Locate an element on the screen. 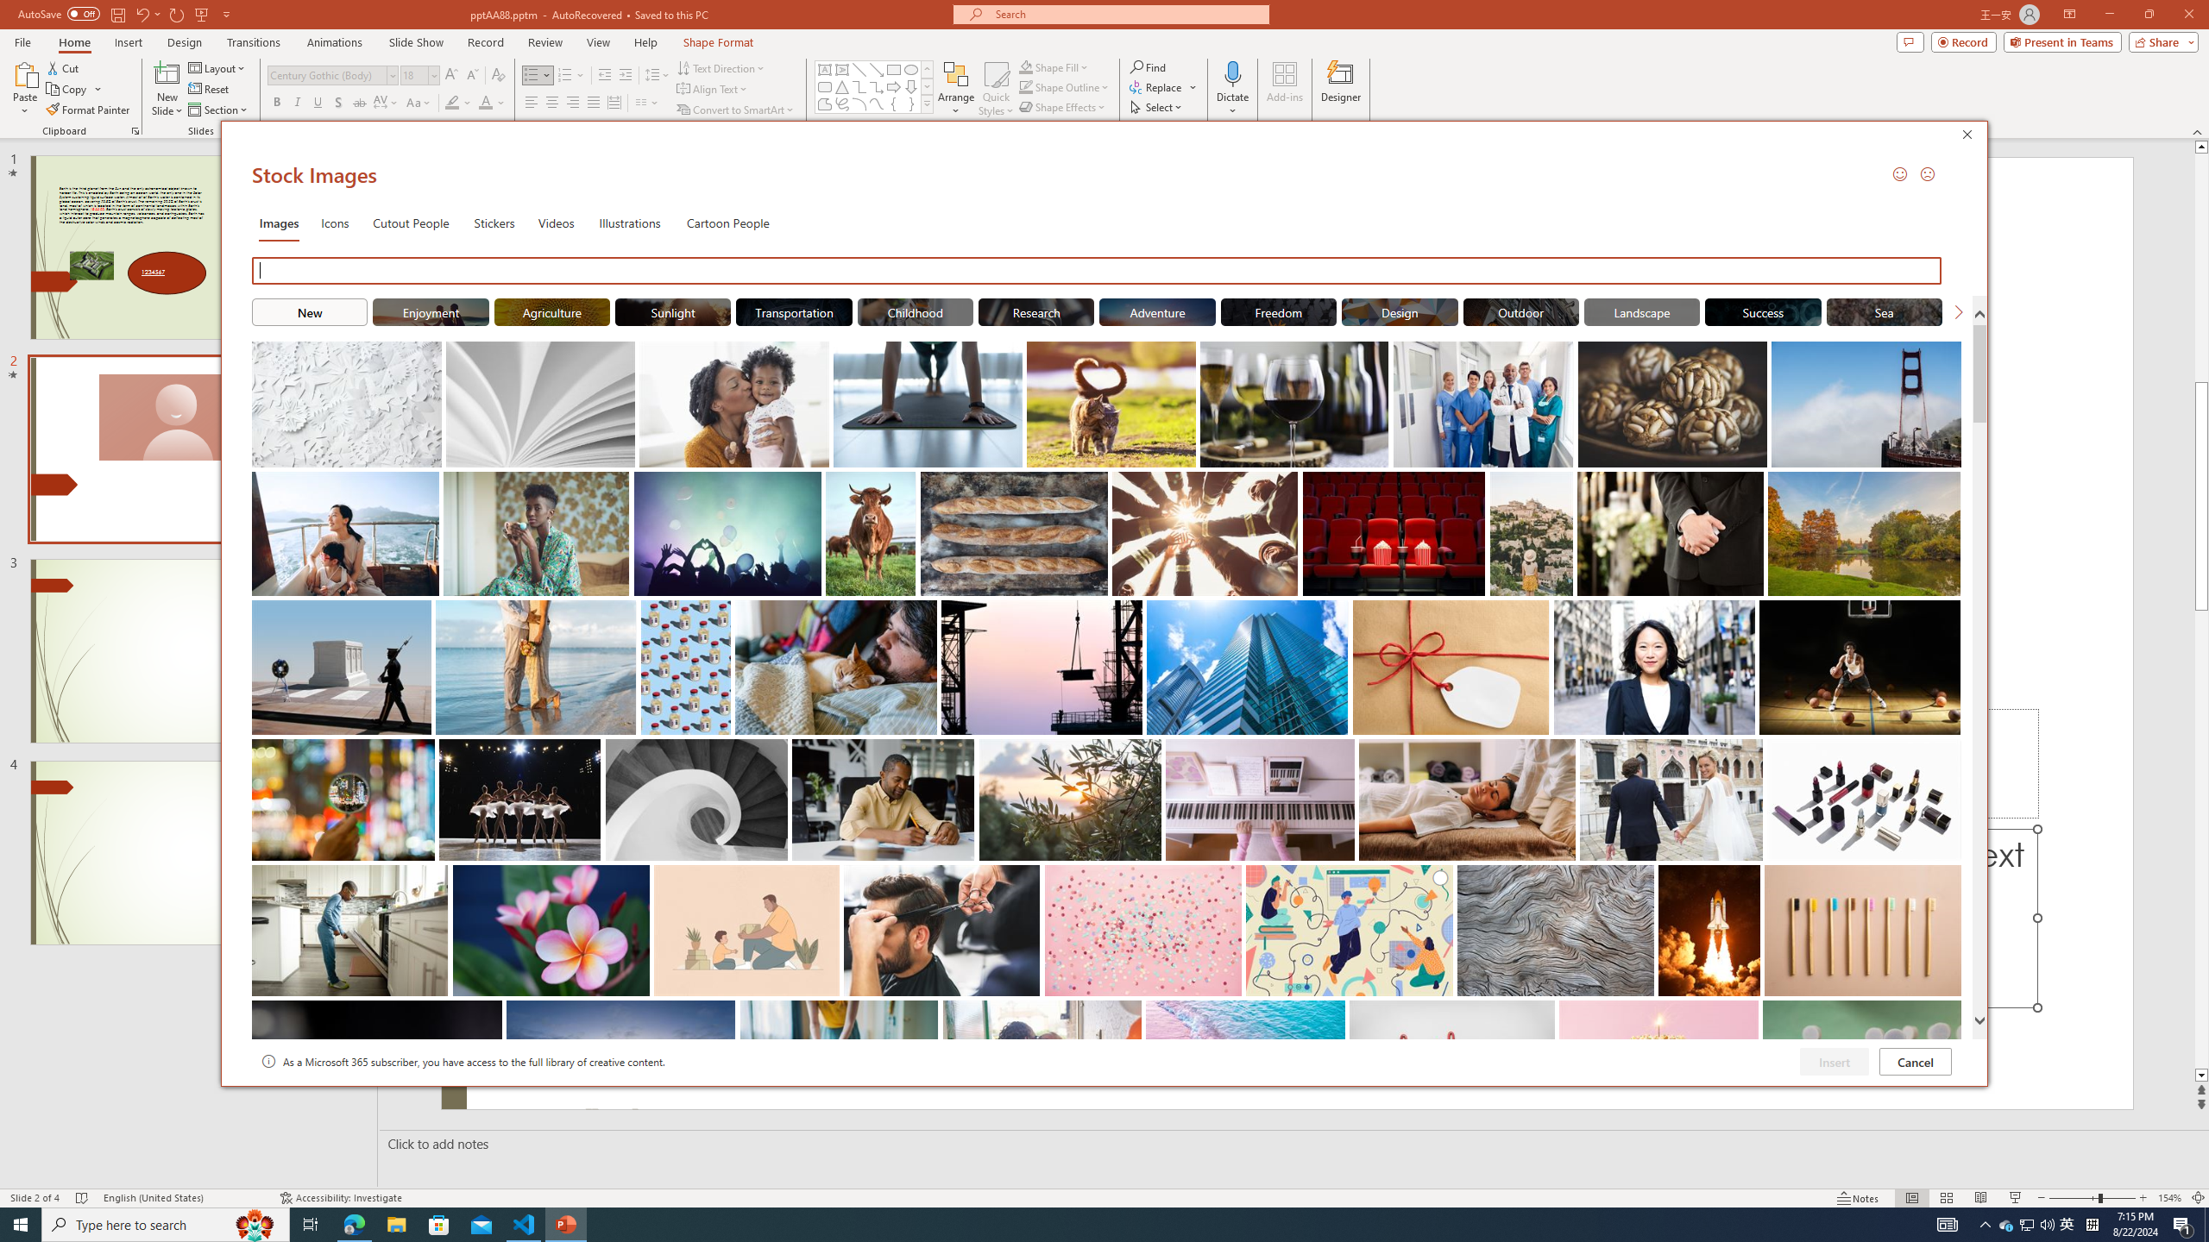 This screenshot has height=1242, width=2209. "Freedom" Stock Images. is located at coordinates (1279, 311).